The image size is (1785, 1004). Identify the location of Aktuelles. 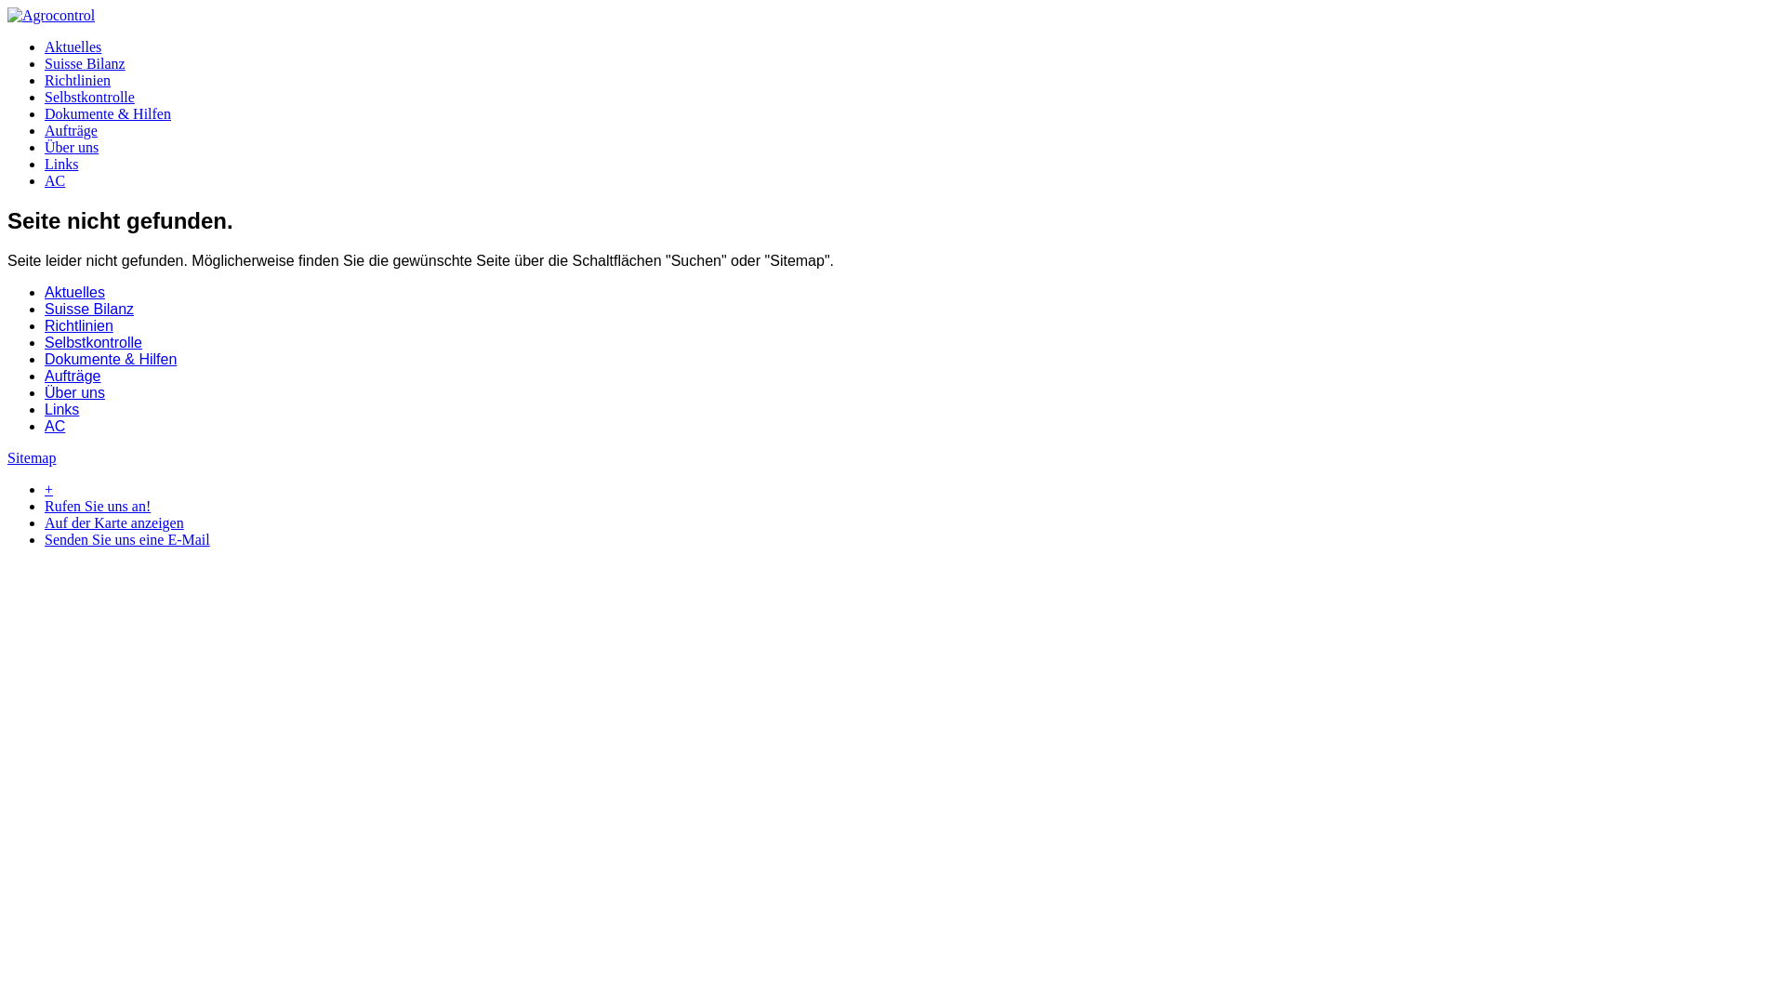
(74, 292).